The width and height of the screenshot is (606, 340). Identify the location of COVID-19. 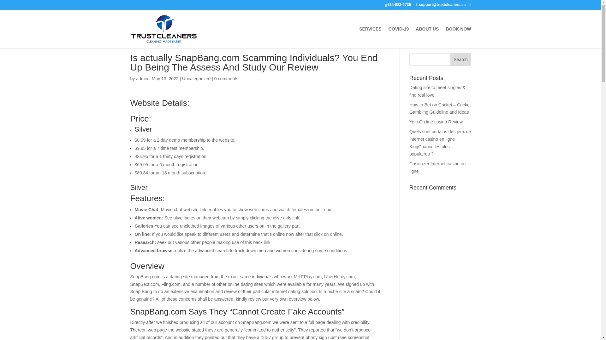
(399, 38).